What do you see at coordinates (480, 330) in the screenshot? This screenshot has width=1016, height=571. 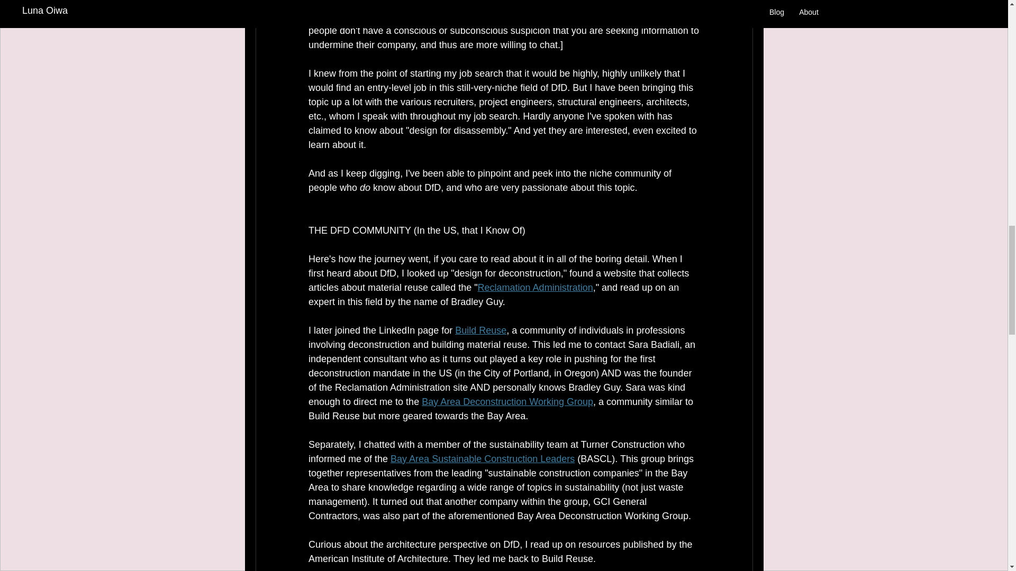 I see `Build Reuse` at bounding box center [480, 330].